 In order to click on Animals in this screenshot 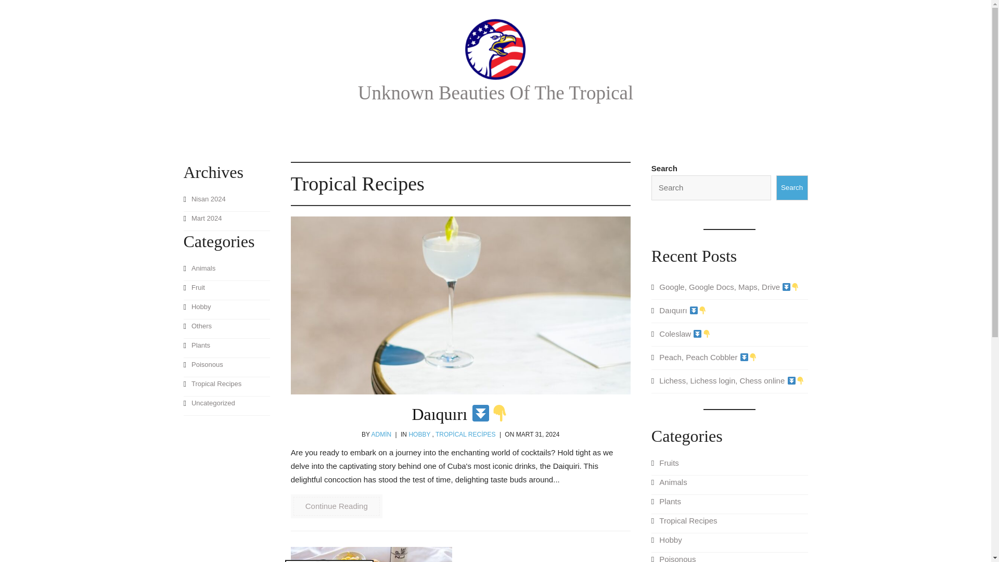, I will do `click(226, 272)`.